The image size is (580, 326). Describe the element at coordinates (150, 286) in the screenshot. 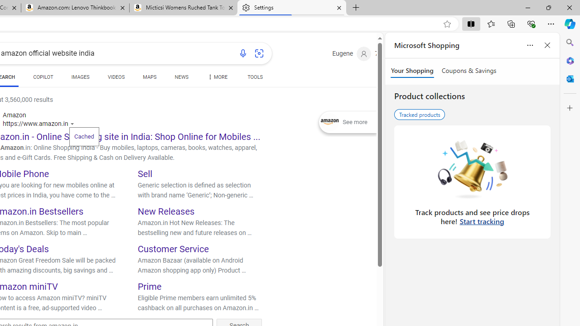

I see `Prime` at that location.